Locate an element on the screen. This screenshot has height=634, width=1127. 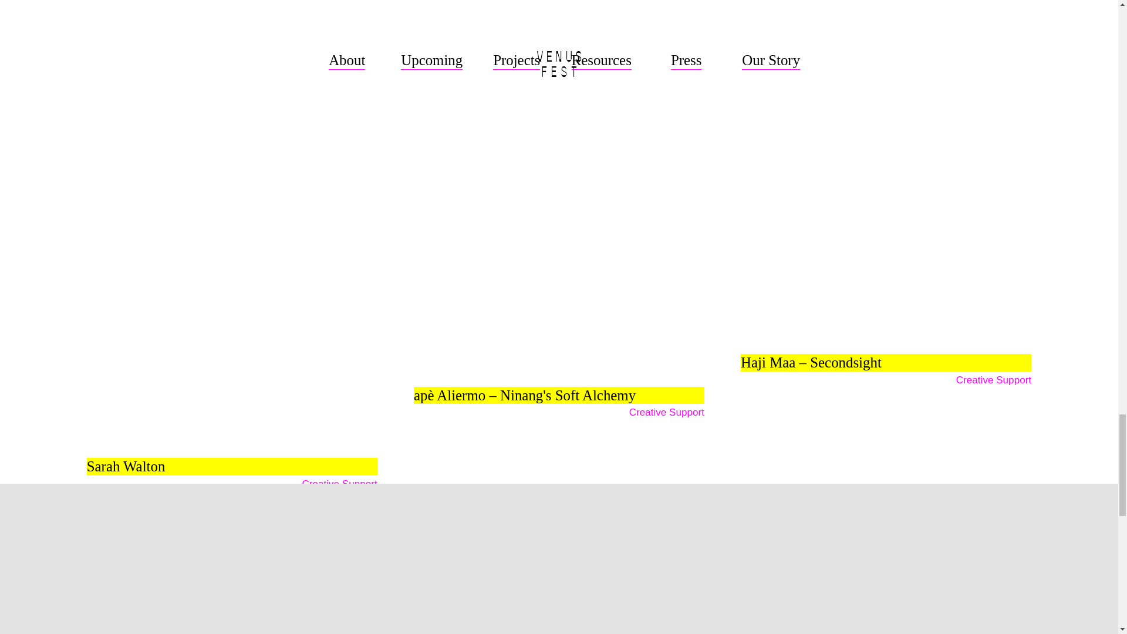
Creative Support is located at coordinates (339, 484).